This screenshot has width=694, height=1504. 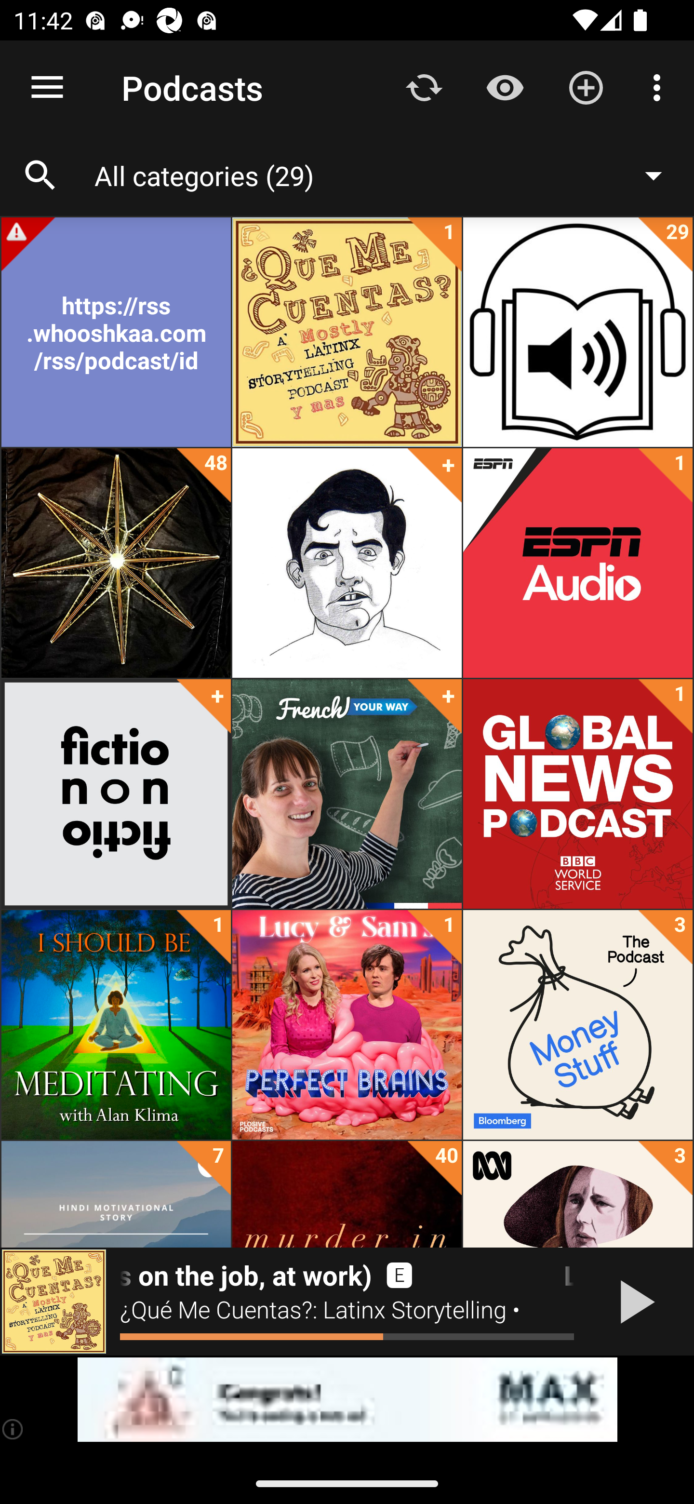 What do you see at coordinates (347, 563) in the screenshot?
I see `Cooking Issues with Dave Arnold +` at bounding box center [347, 563].